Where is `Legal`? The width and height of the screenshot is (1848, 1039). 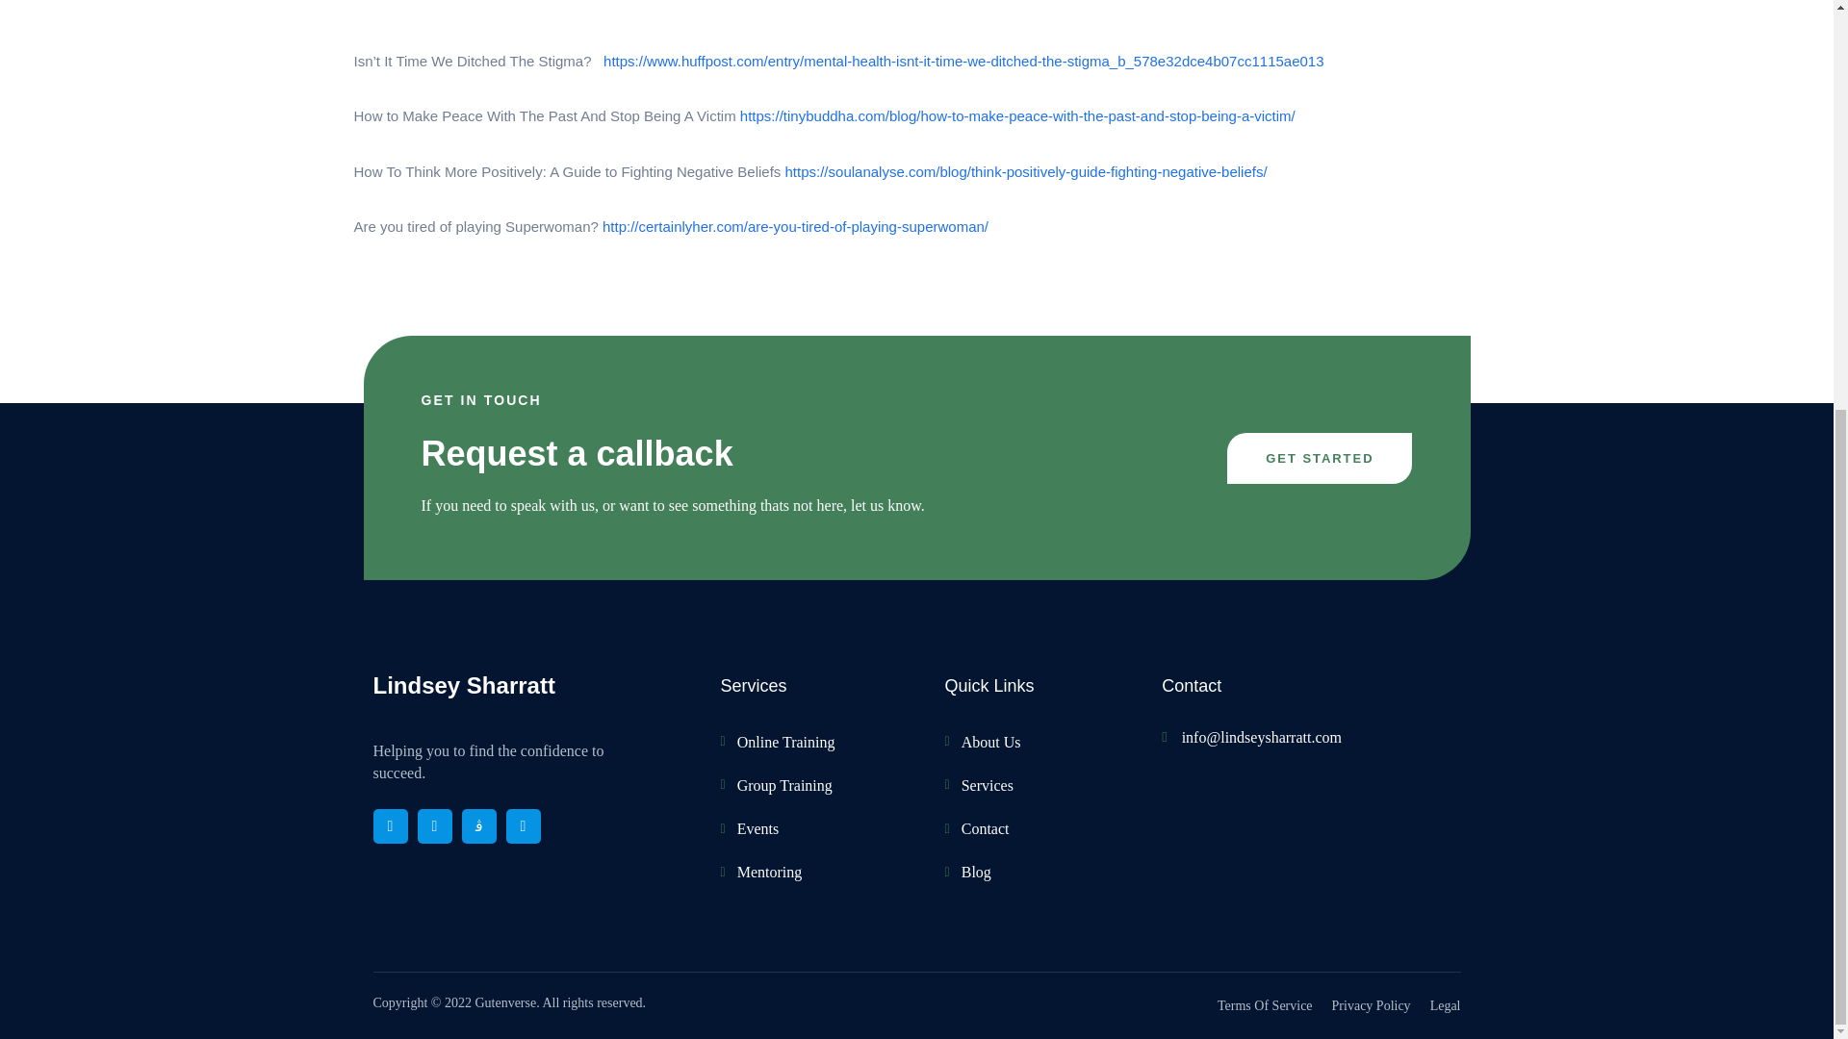
Legal is located at coordinates (1446, 1006).